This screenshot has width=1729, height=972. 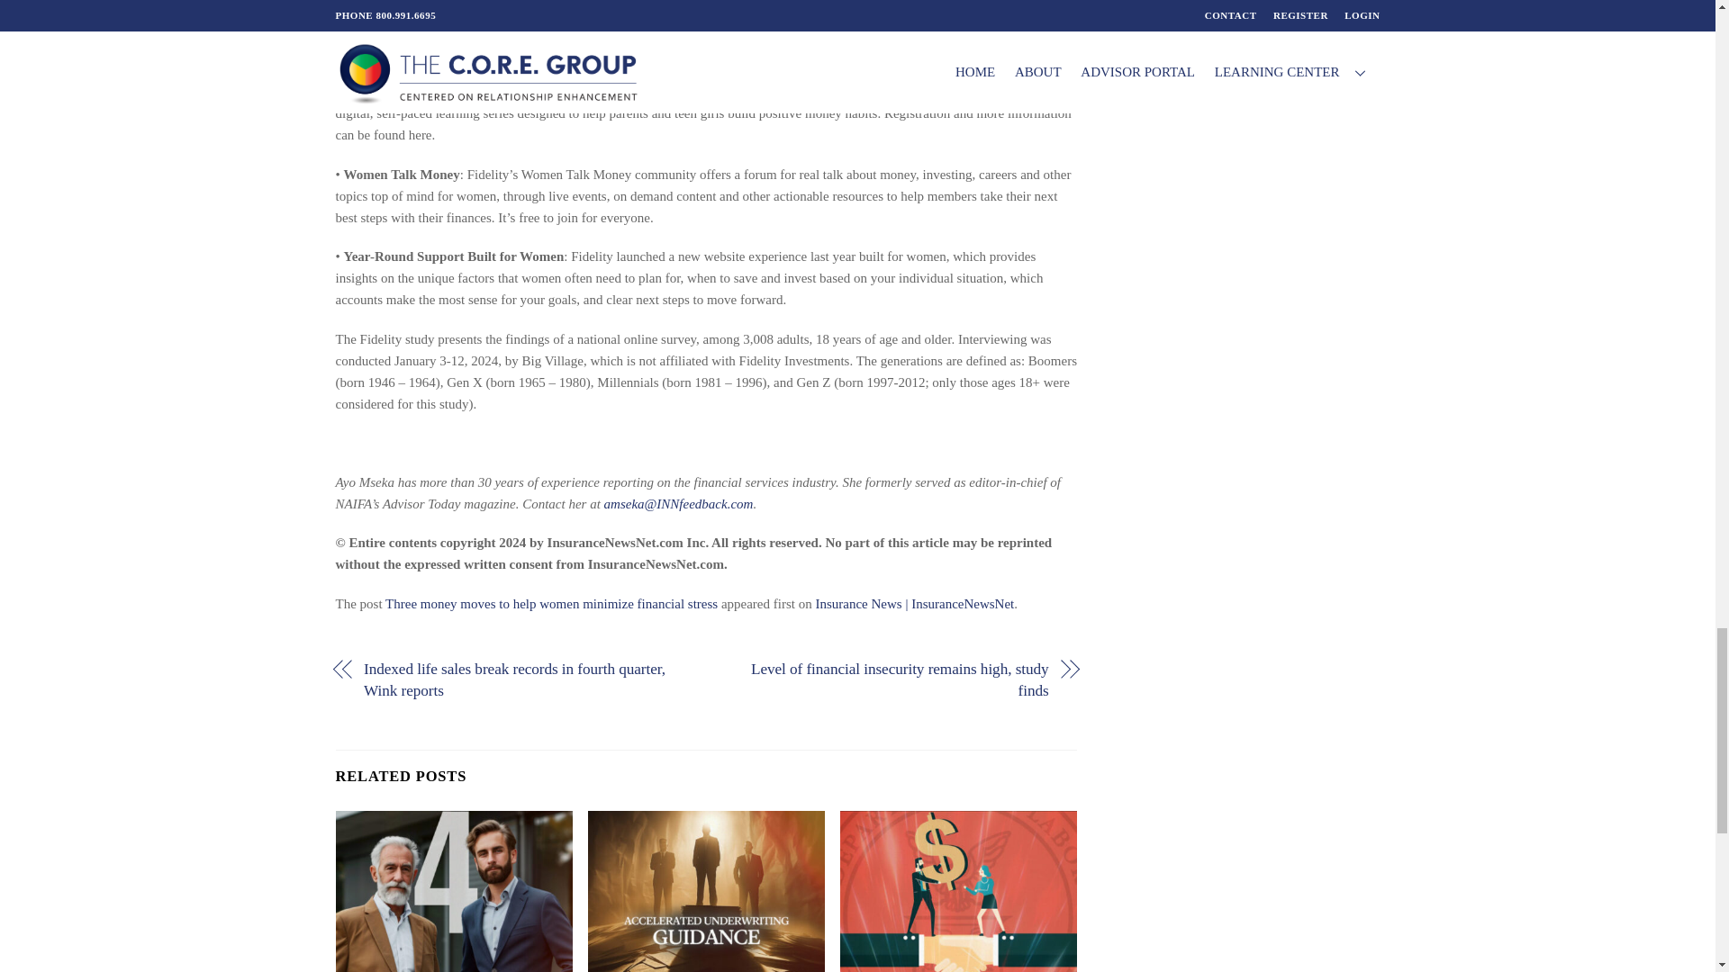 What do you see at coordinates (551, 604) in the screenshot?
I see `Three money moves to help women minimize financial stress` at bounding box center [551, 604].